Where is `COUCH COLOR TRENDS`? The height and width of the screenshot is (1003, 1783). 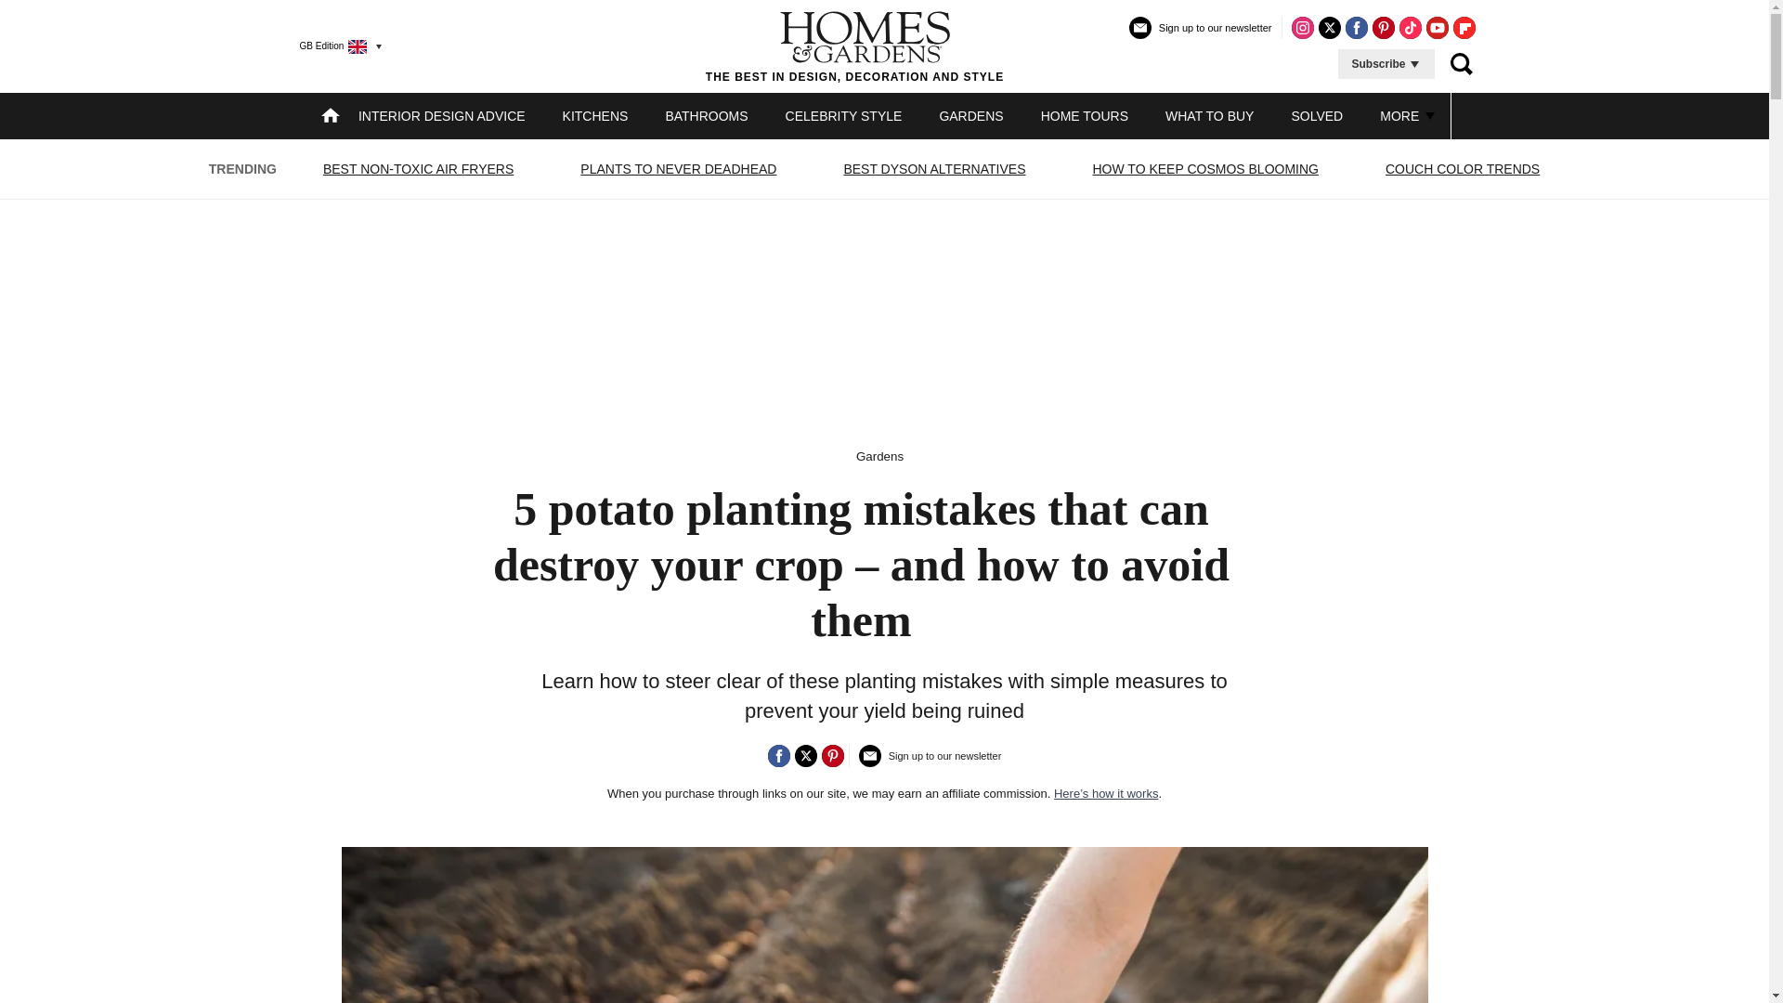 COUCH COLOR TRENDS is located at coordinates (1462, 169).